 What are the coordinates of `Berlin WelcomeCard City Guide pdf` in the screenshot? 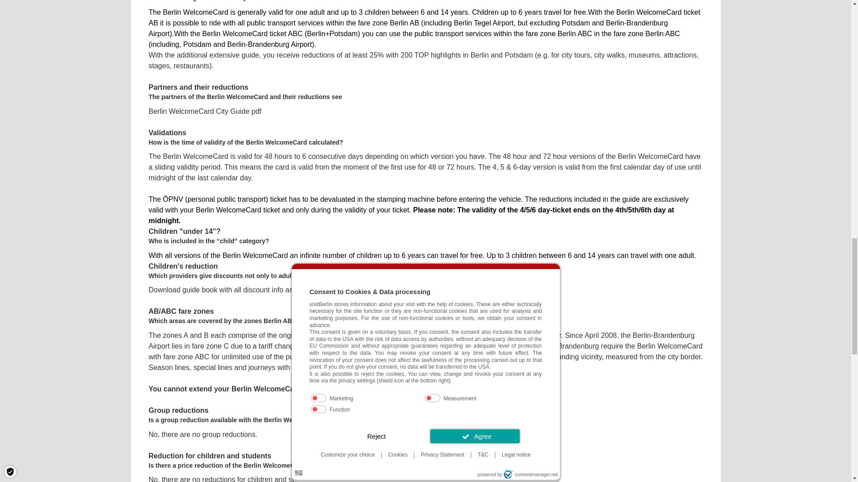 It's located at (205, 111).